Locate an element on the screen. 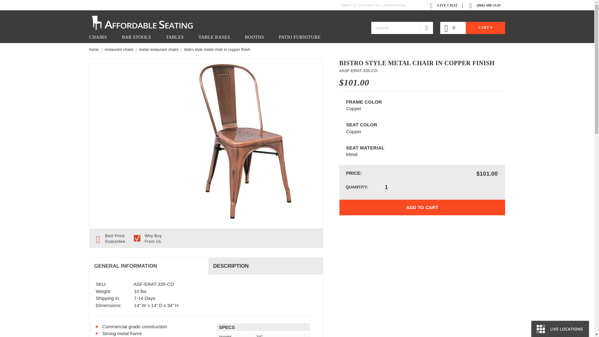  0 is located at coordinates (448, 29).